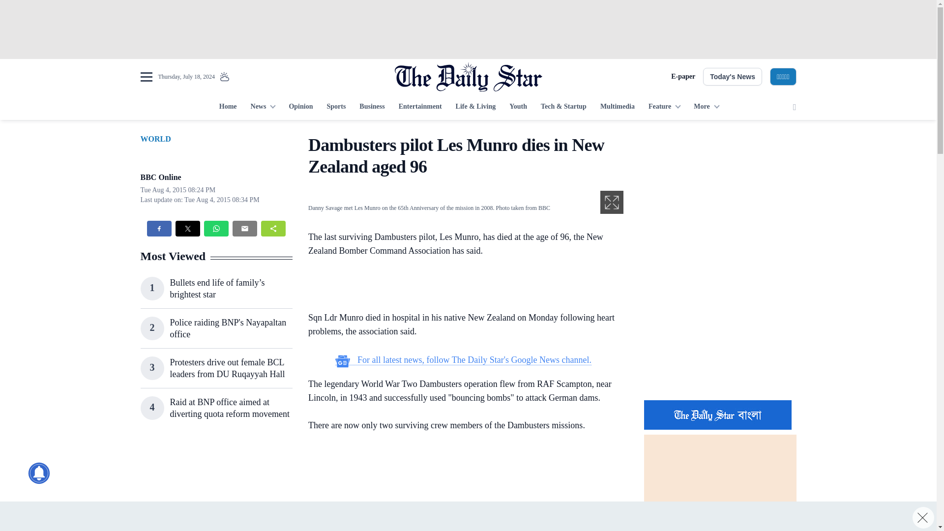 This screenshot has width=944, height=531. I want to click on Sports, so click(336, 107).